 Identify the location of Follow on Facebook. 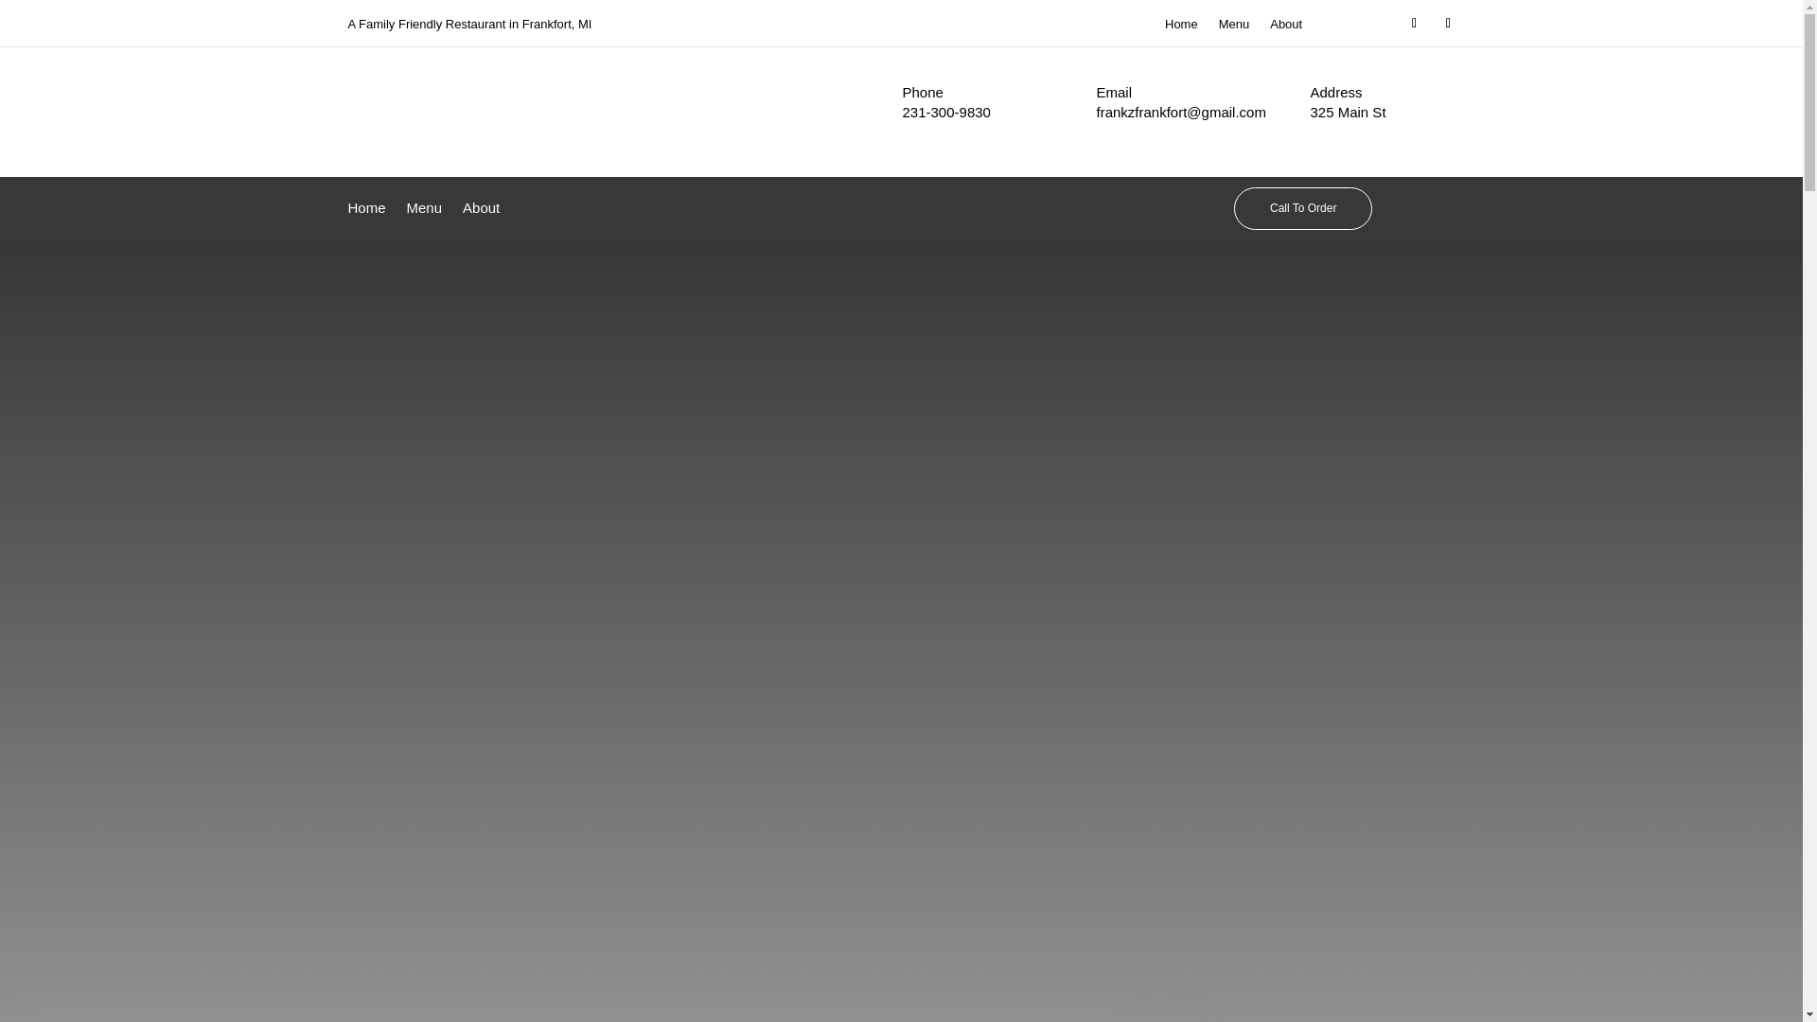
(1414, 23).